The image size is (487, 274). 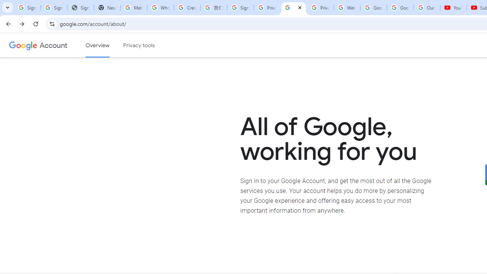 What do you see at coordinates (97, 45) in the screenshot?
I see `Google Account overview` at bounding box center [97, 45].